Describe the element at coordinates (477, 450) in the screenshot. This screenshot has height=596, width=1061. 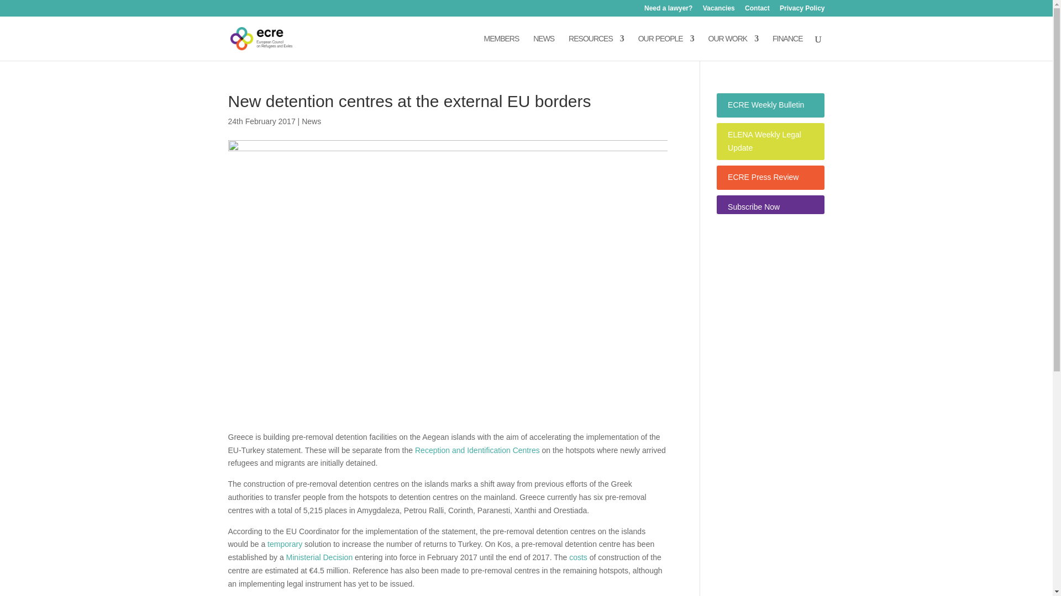
I see `Reception and Identification Centres` at that location.